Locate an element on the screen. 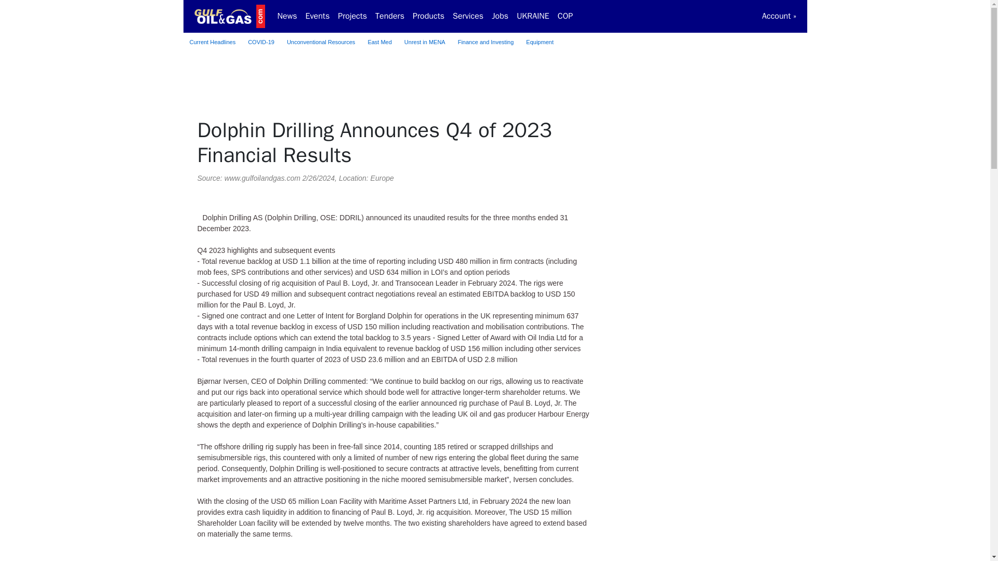  COVID-19 is located at coordinates (261, 42).